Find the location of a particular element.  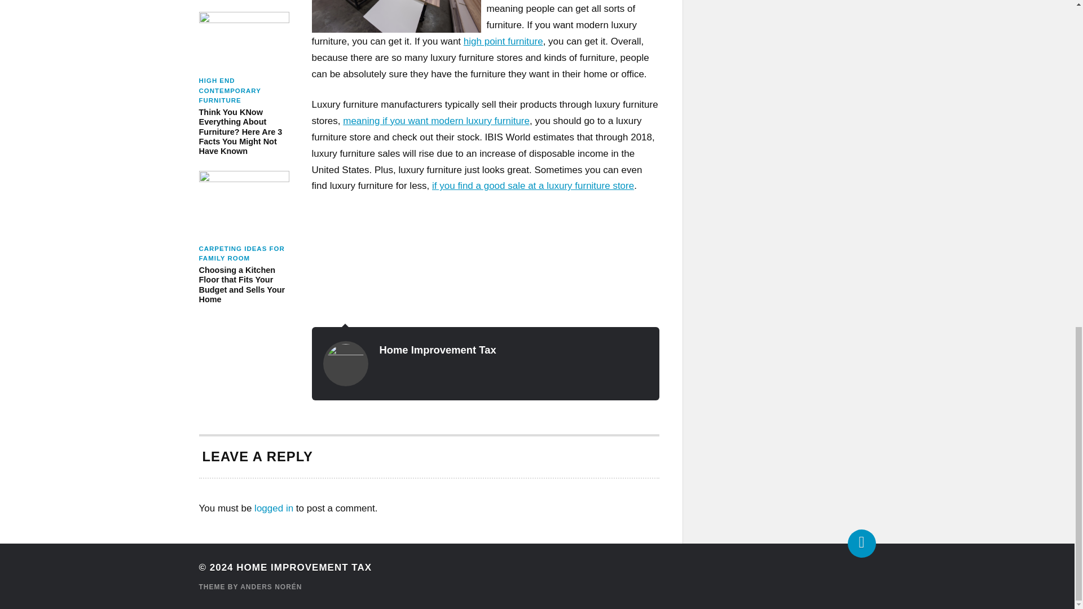

HOME IMPROVEMENT TAX is located at coordinates (303, 567).